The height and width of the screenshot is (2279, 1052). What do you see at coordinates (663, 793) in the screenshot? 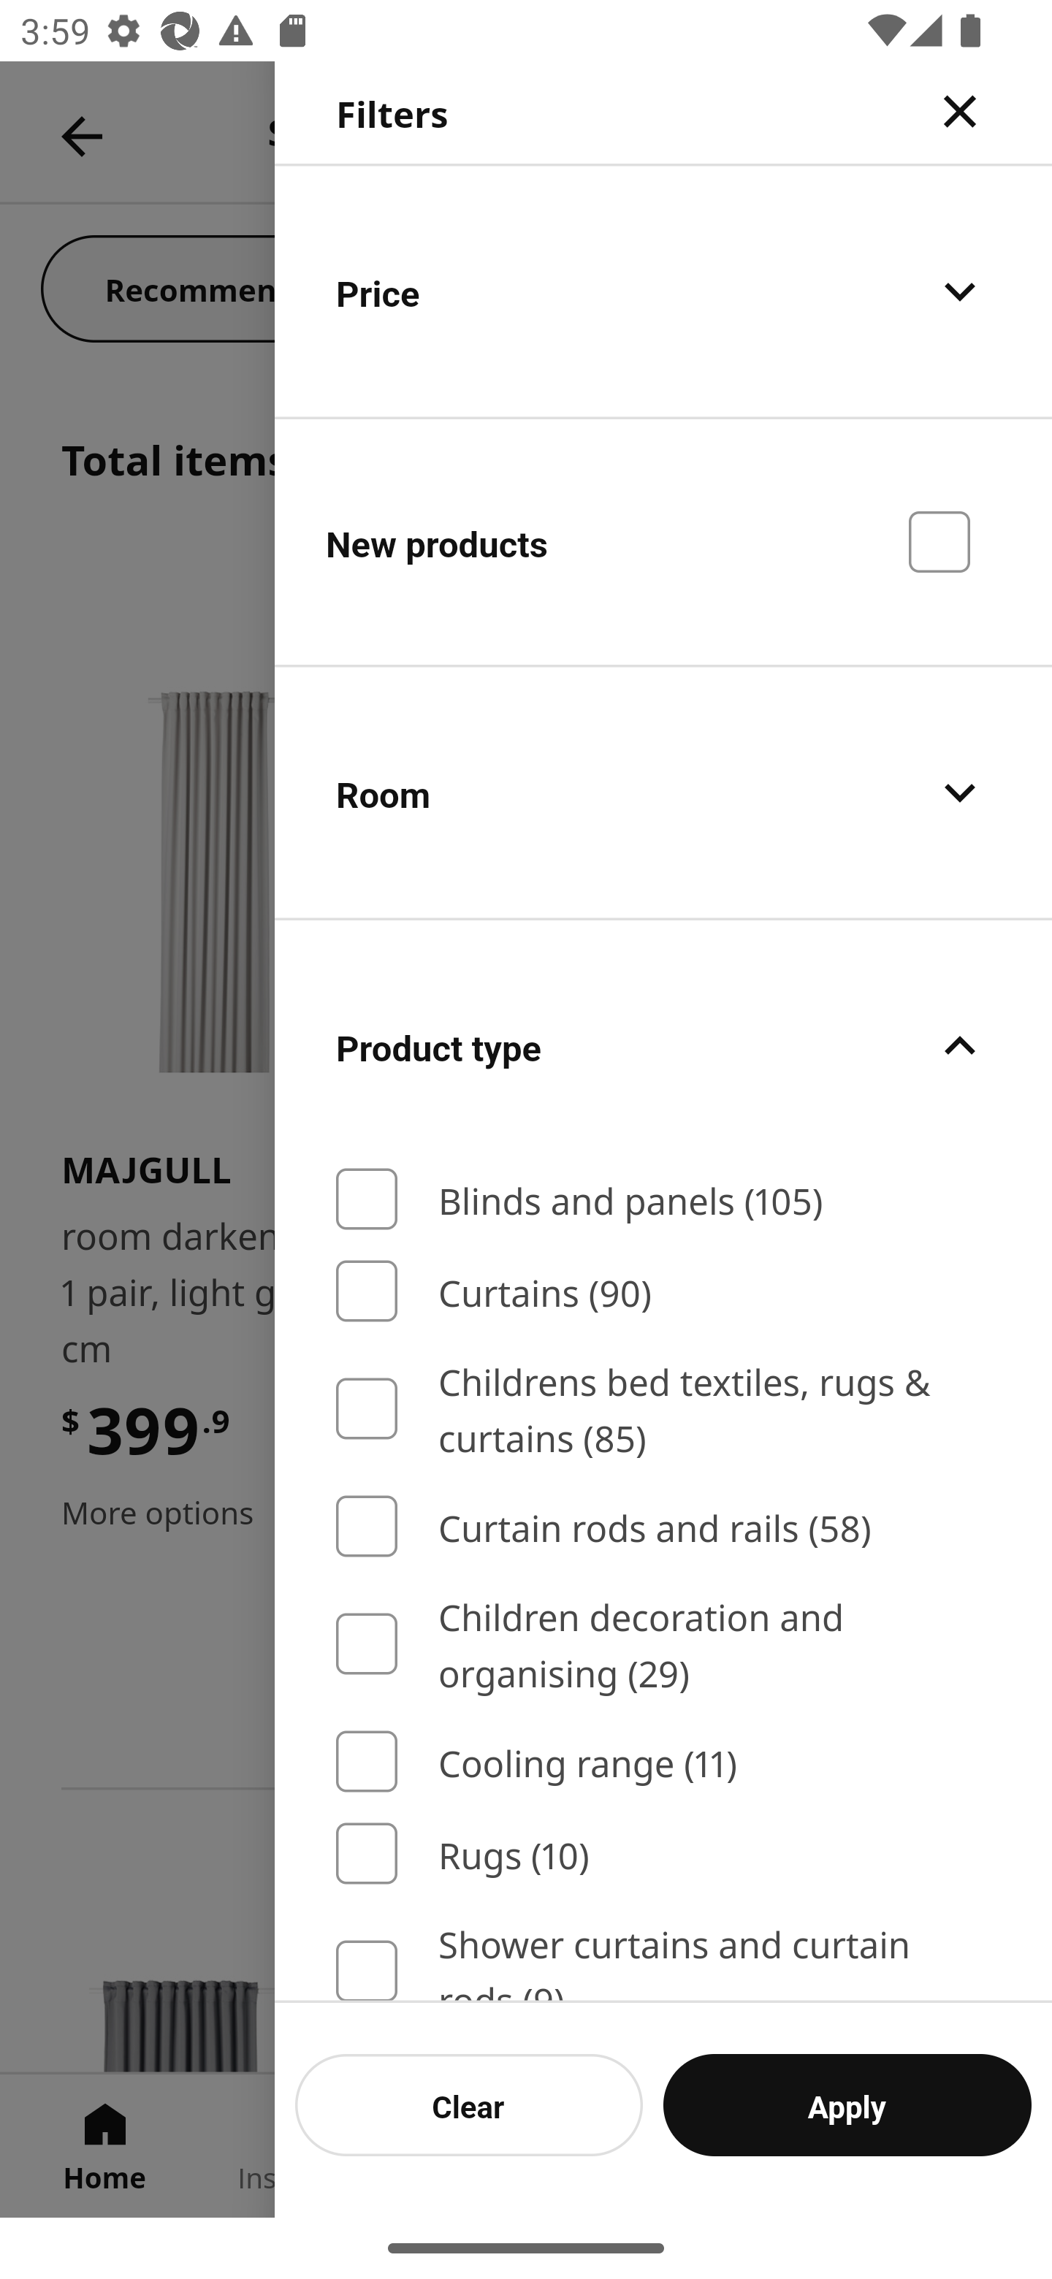
I see `Room` at bounding box center [663, 793].